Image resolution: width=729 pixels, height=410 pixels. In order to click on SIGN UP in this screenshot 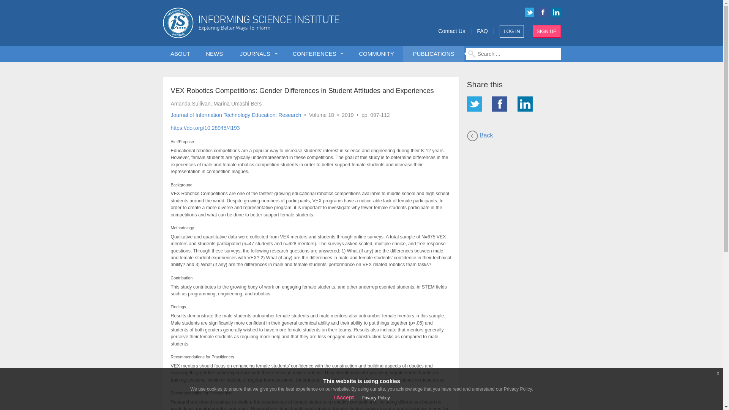, I will do `click(547, 32)`.